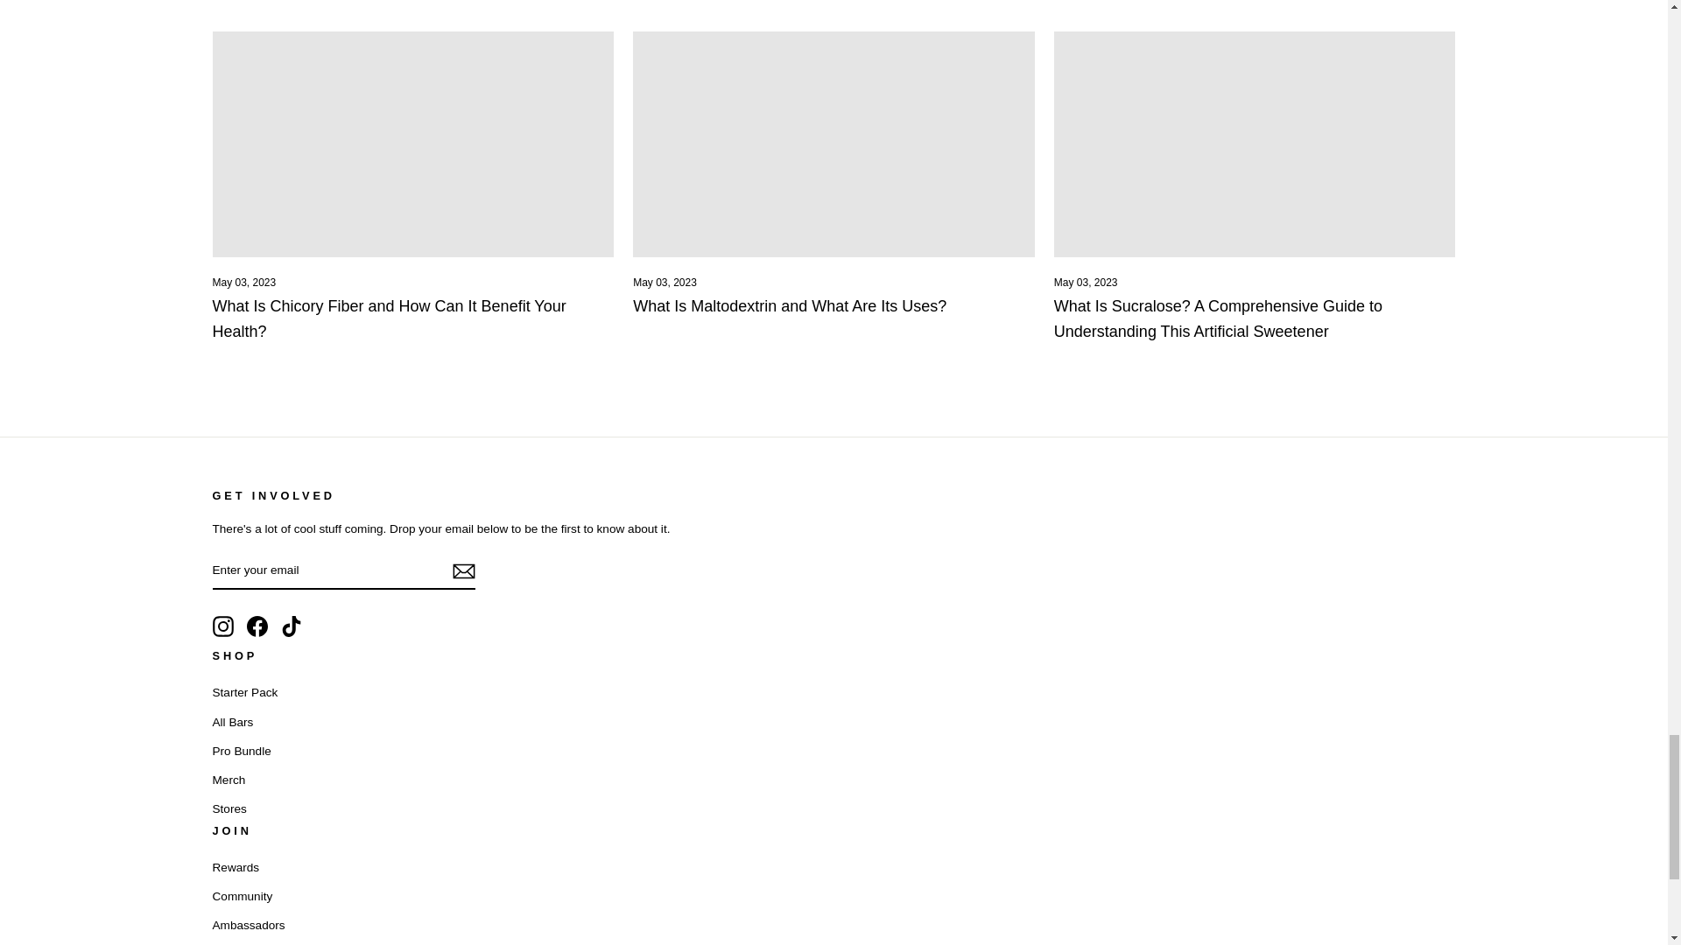 The width and height of the screenshot is (1681, 945). I want to click on Atlas Bar on Instagram, so click(222, 626).